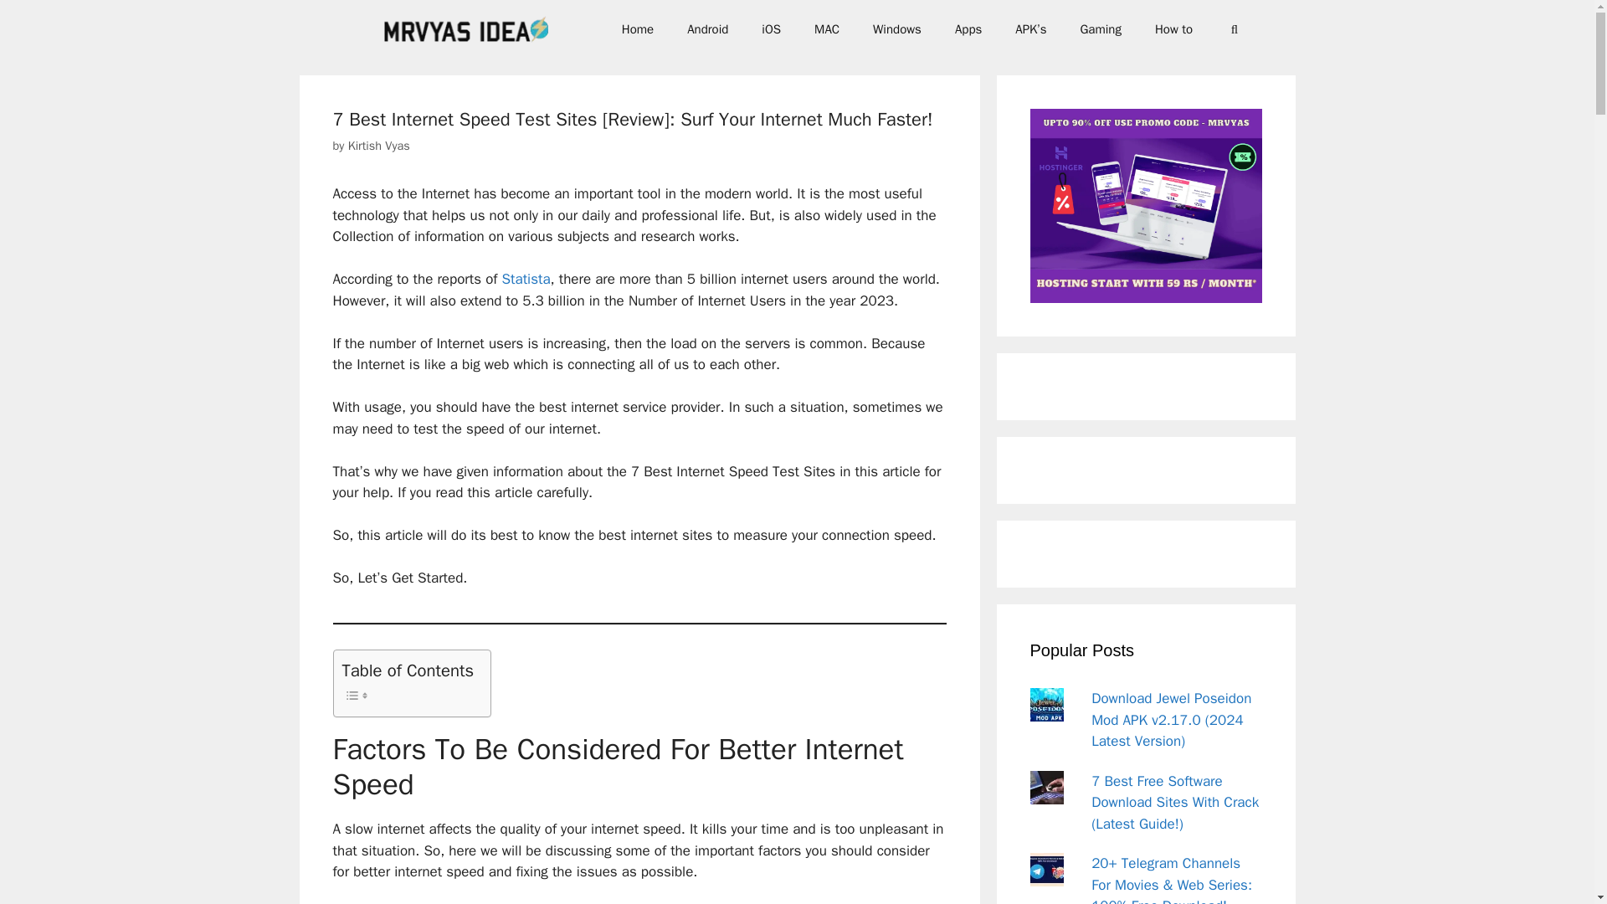 The image size is (1607, 904). What do you see at coordinates (470, 29) in the screenshot?
I see `Mrvyas Idea` at bounding box center [470, 29].